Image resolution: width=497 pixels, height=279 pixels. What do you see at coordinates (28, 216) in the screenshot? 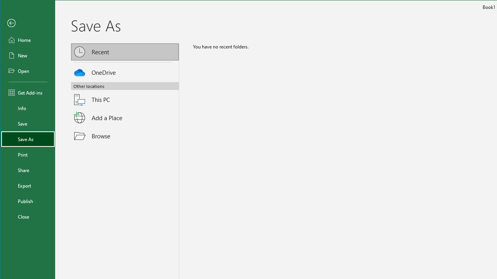
I see `Close` at bounding box center [28, 216].